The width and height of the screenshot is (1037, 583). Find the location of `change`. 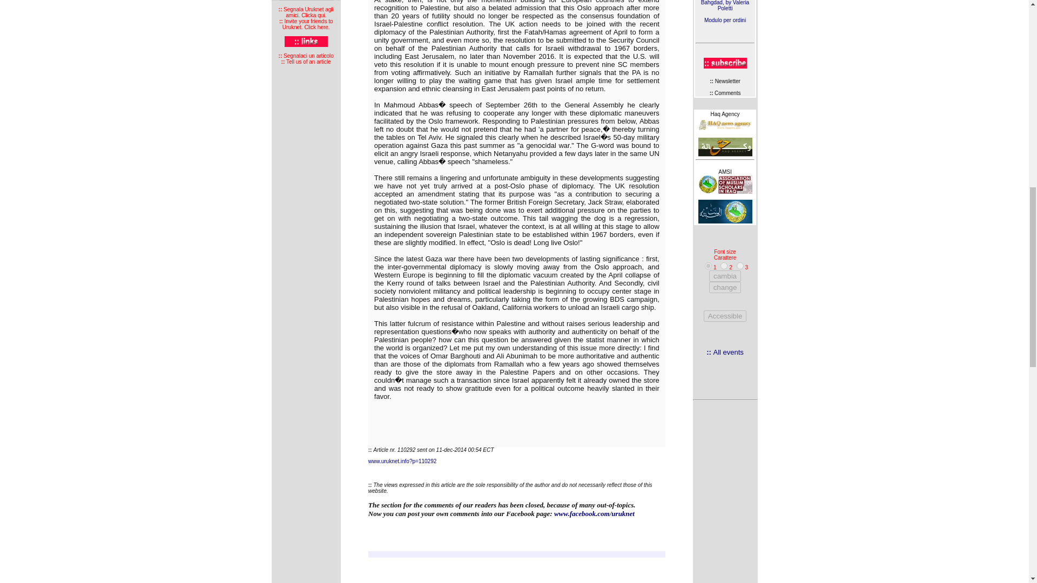

change is located at coordinates (725, 287).